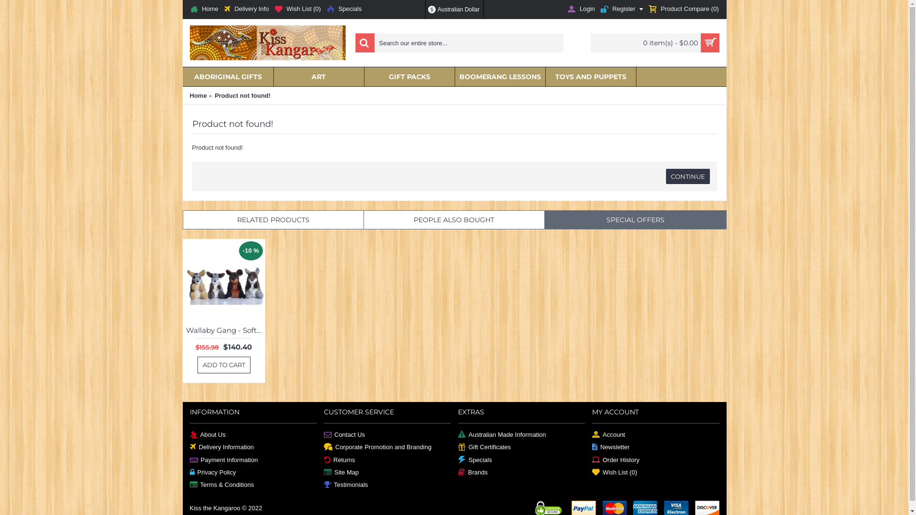 This screenshot has width=916, height=515. Describe the element at coordinates (591, 77) in the screenshot. I see `TOYS AND PUPPETS` at that location.